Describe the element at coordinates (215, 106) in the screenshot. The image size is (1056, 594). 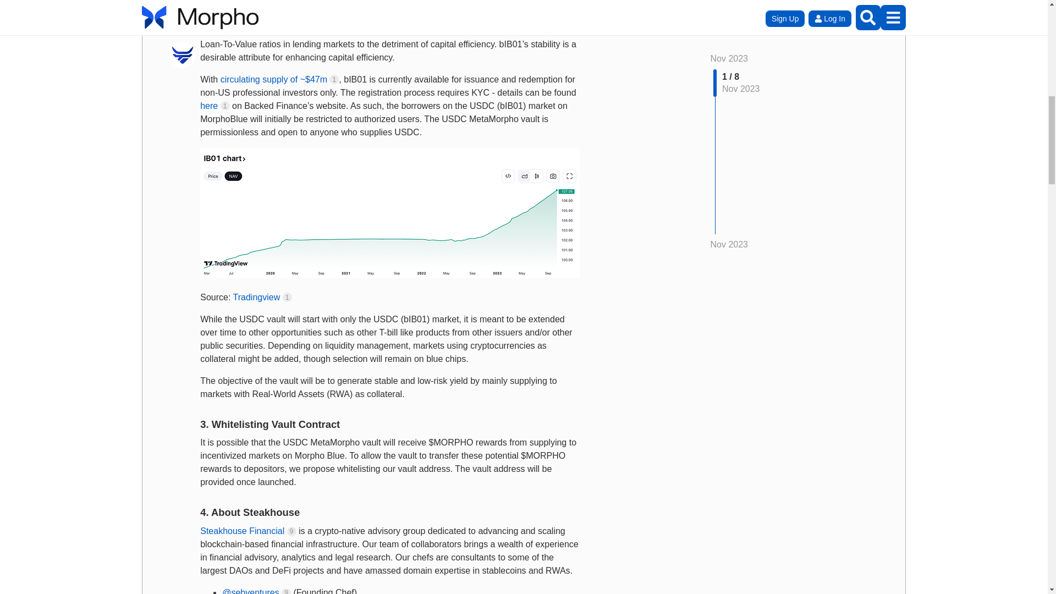
I see `here 1` at that location.